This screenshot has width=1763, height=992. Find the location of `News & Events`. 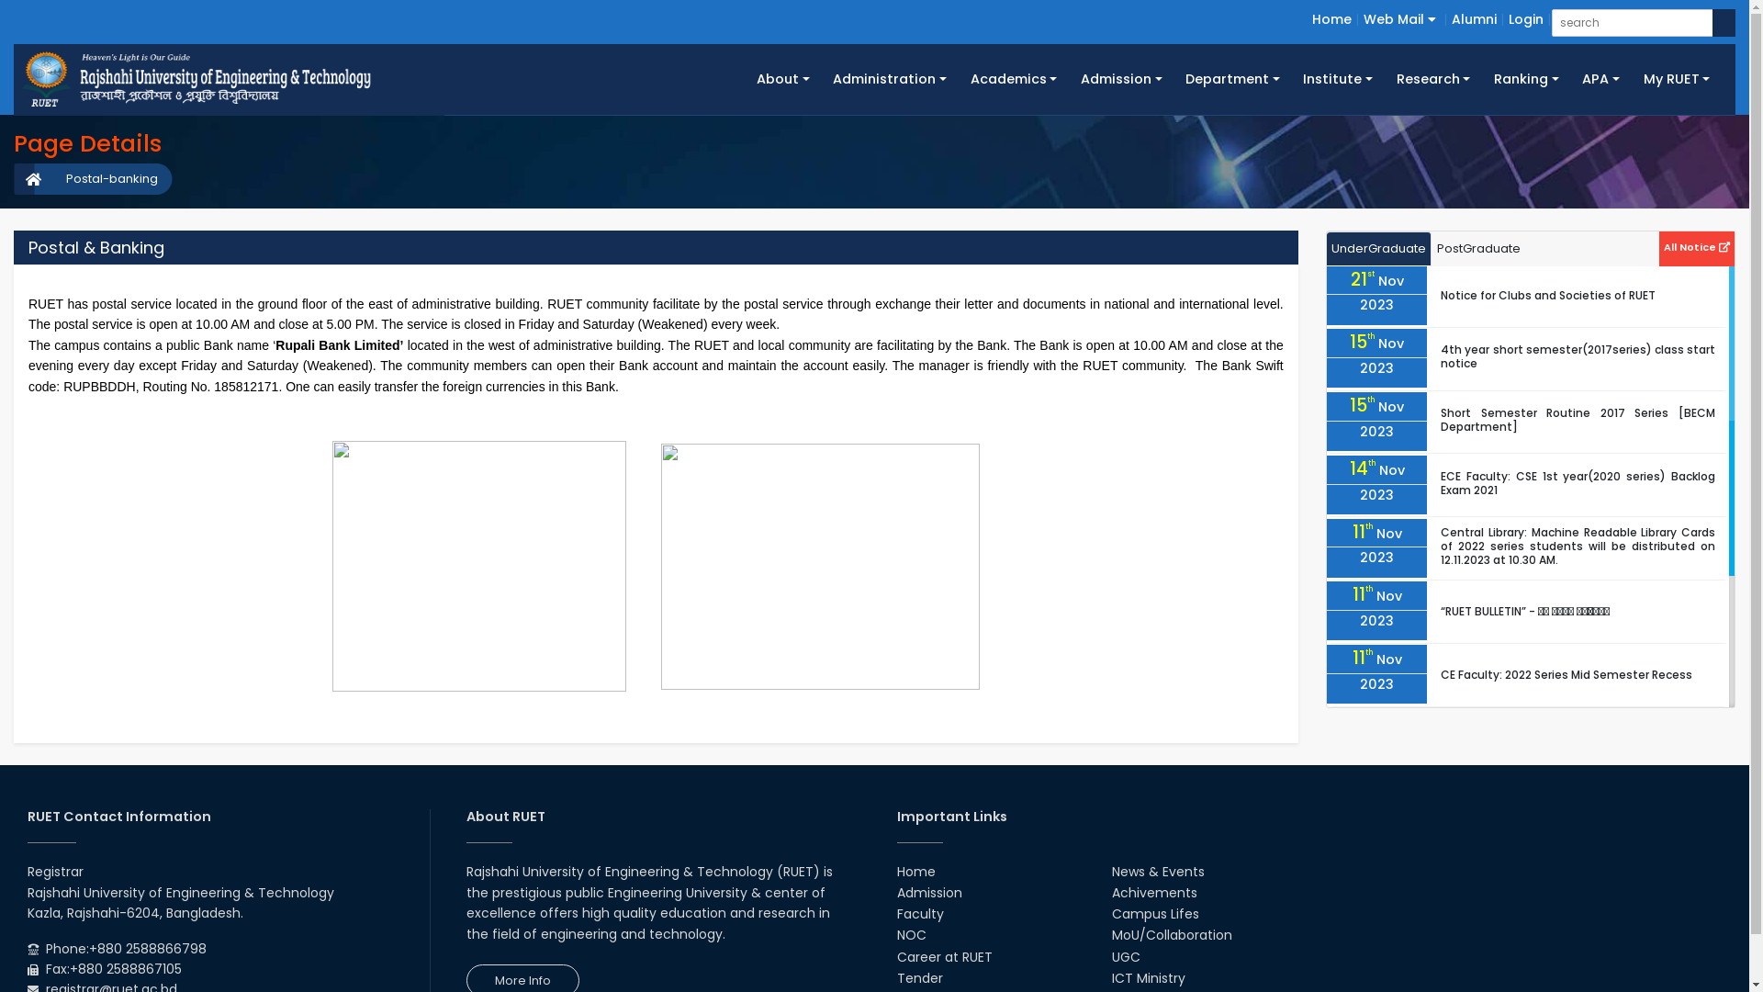

News & Events is located at coordinates (1159, 872).